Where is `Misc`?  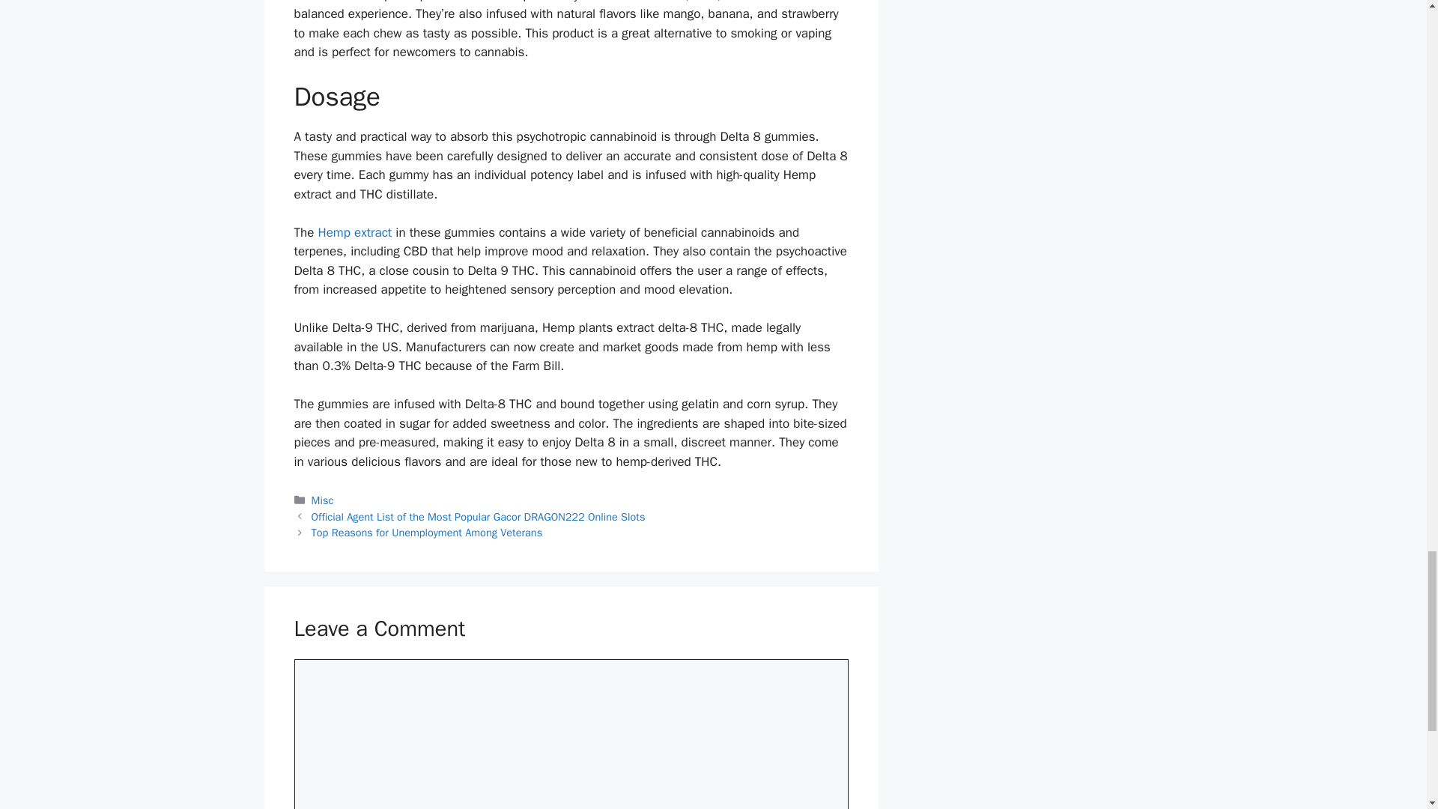
Misc is located at coordinates (322, 500).